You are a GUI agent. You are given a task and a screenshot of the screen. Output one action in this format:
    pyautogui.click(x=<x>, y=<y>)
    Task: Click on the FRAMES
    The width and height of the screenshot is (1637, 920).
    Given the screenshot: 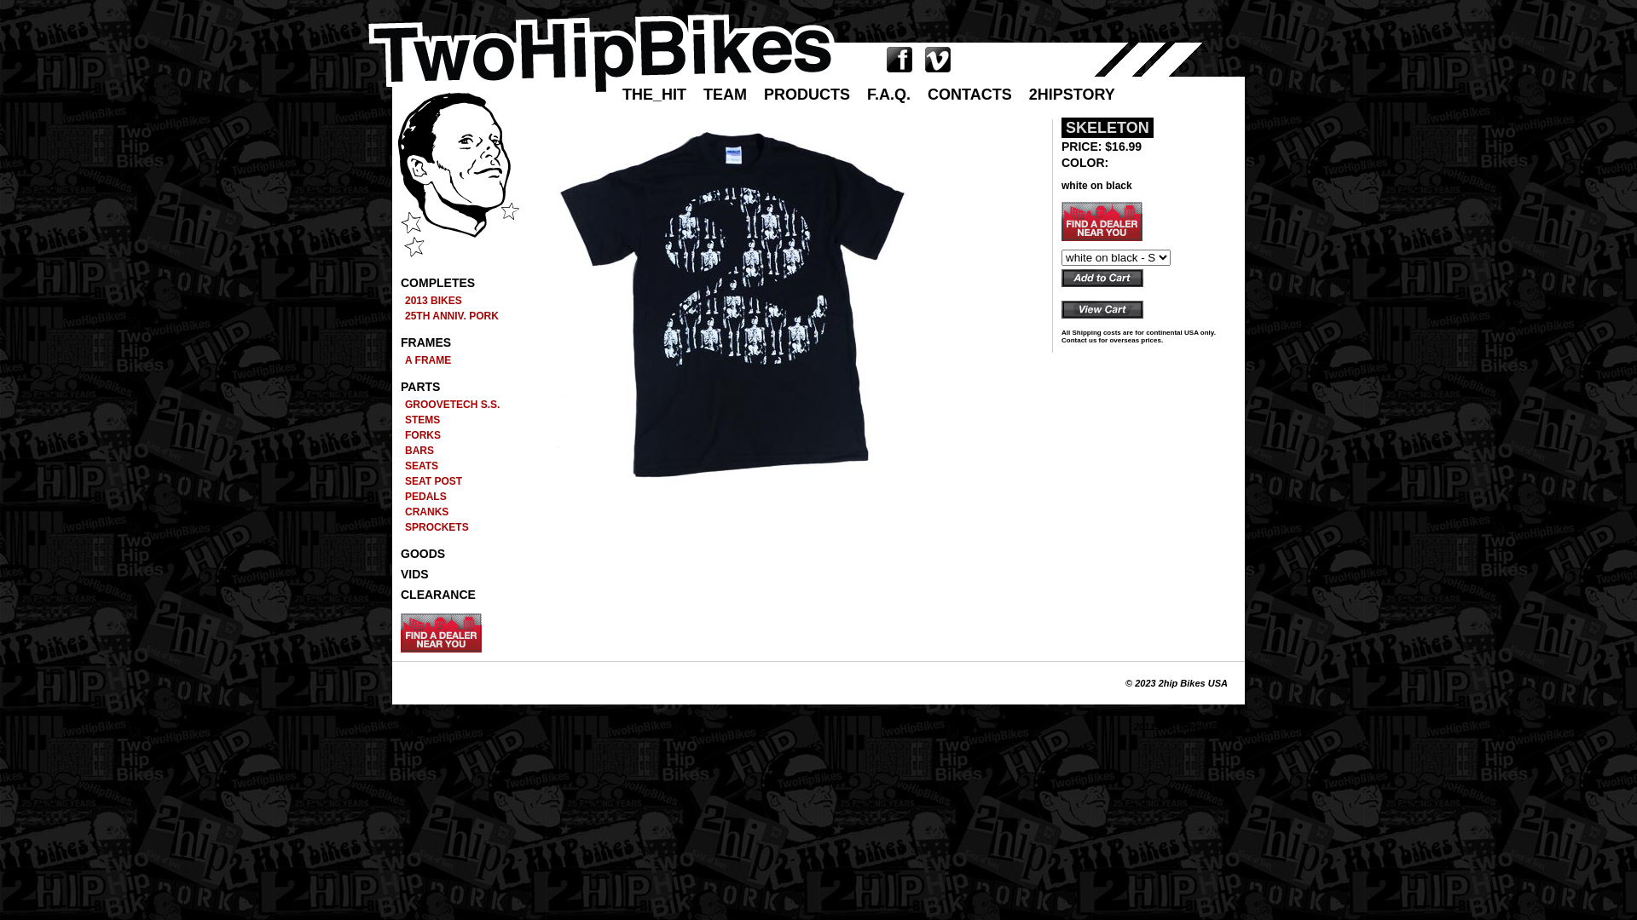 What is the action you would take?
    pyautogui.click(x=426, y=342)
    